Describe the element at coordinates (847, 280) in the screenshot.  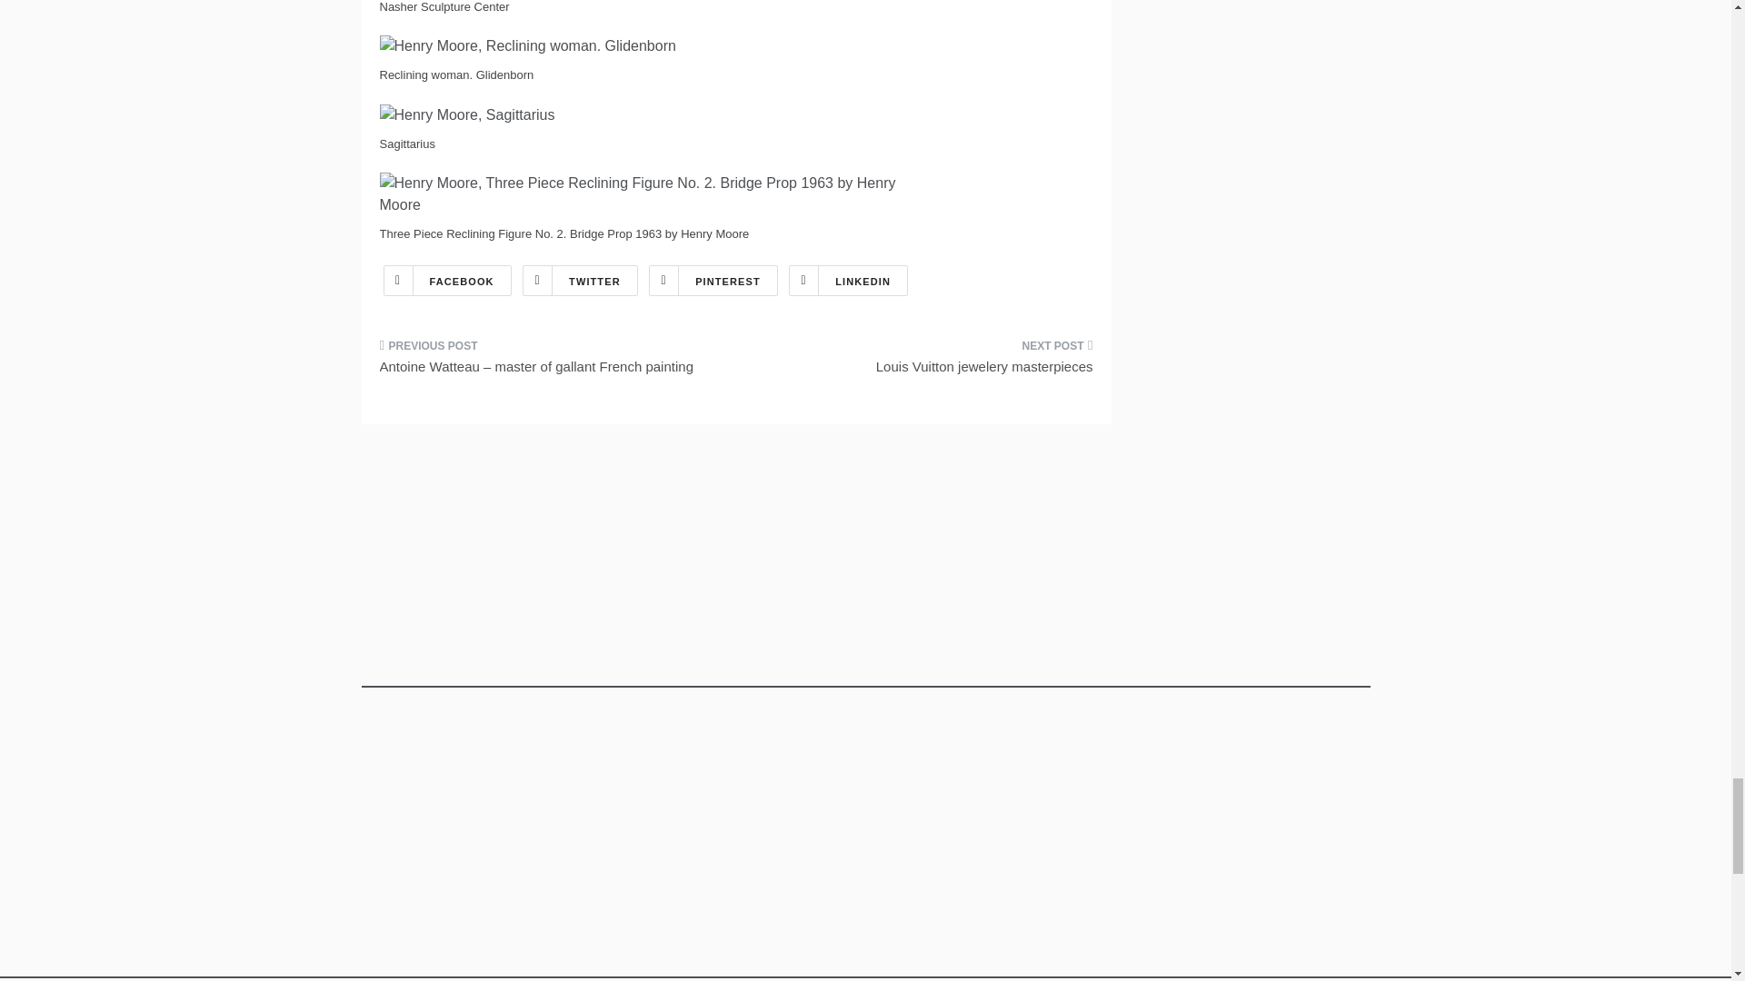
I see `LINKEDIN` at that location.